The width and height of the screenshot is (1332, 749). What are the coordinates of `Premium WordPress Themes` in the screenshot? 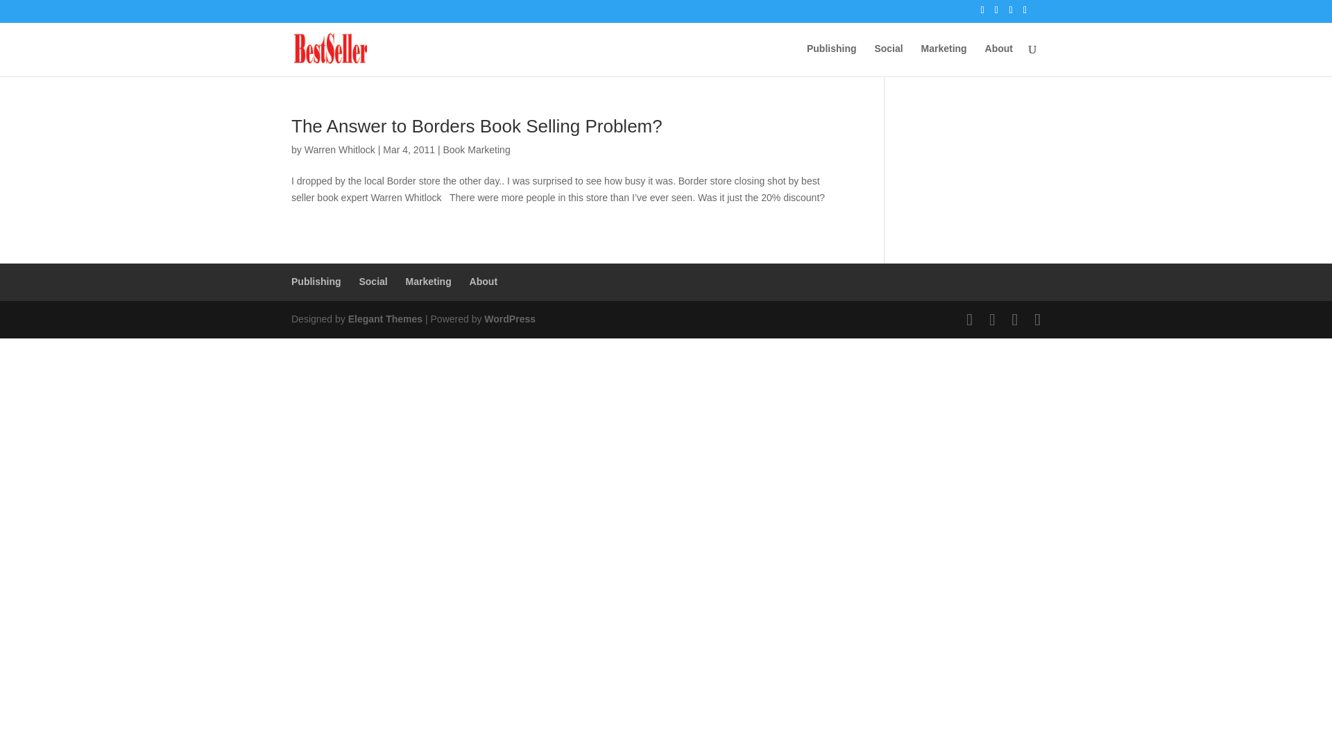 It's located at (384, 319).